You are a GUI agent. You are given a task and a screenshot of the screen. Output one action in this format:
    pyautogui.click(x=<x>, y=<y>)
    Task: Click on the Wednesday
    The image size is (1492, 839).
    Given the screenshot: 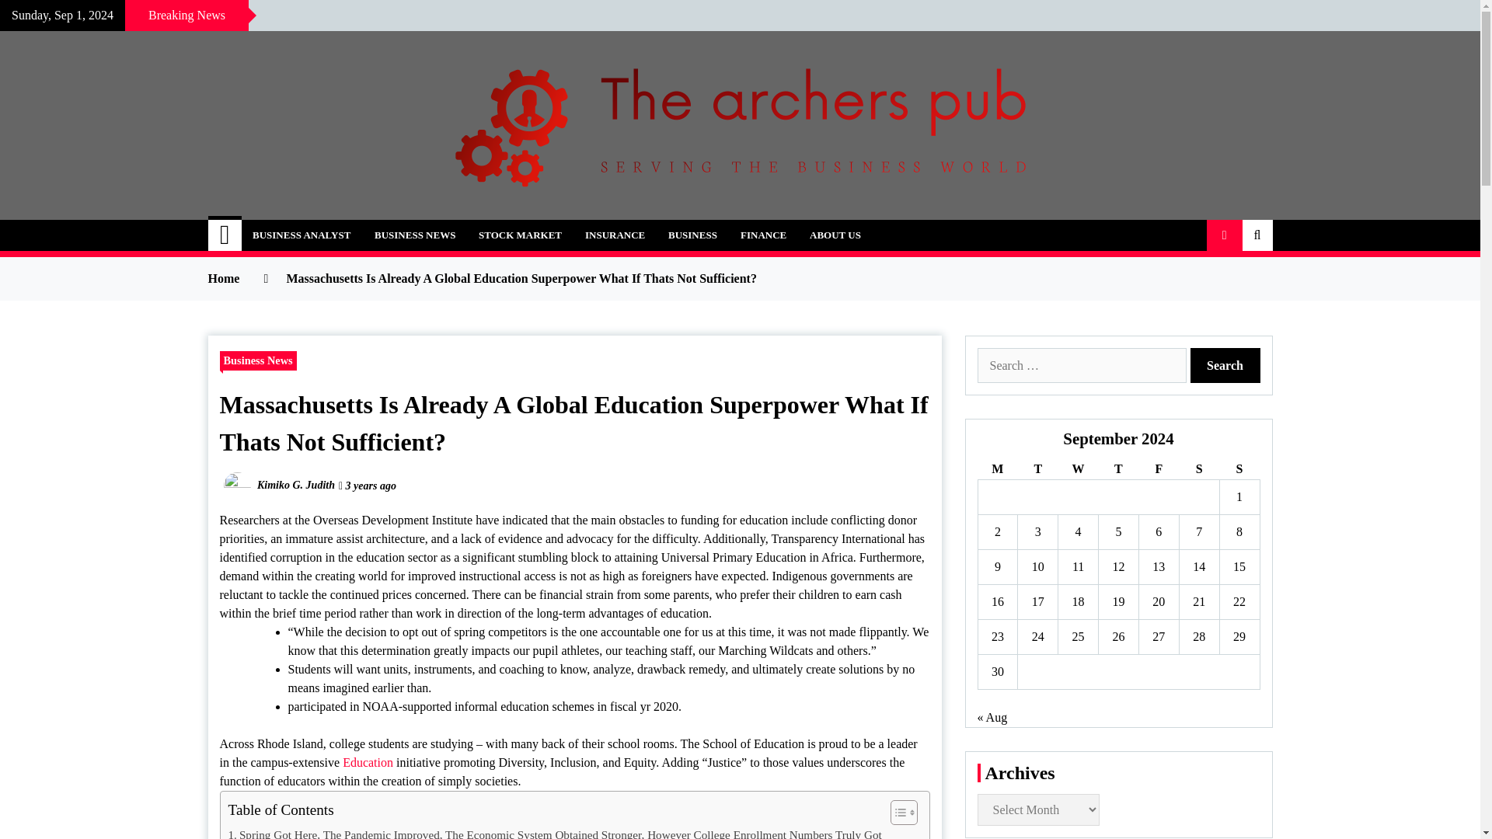 What is the action you would take?
    pyautogui.click(x=1078, y=469)
    